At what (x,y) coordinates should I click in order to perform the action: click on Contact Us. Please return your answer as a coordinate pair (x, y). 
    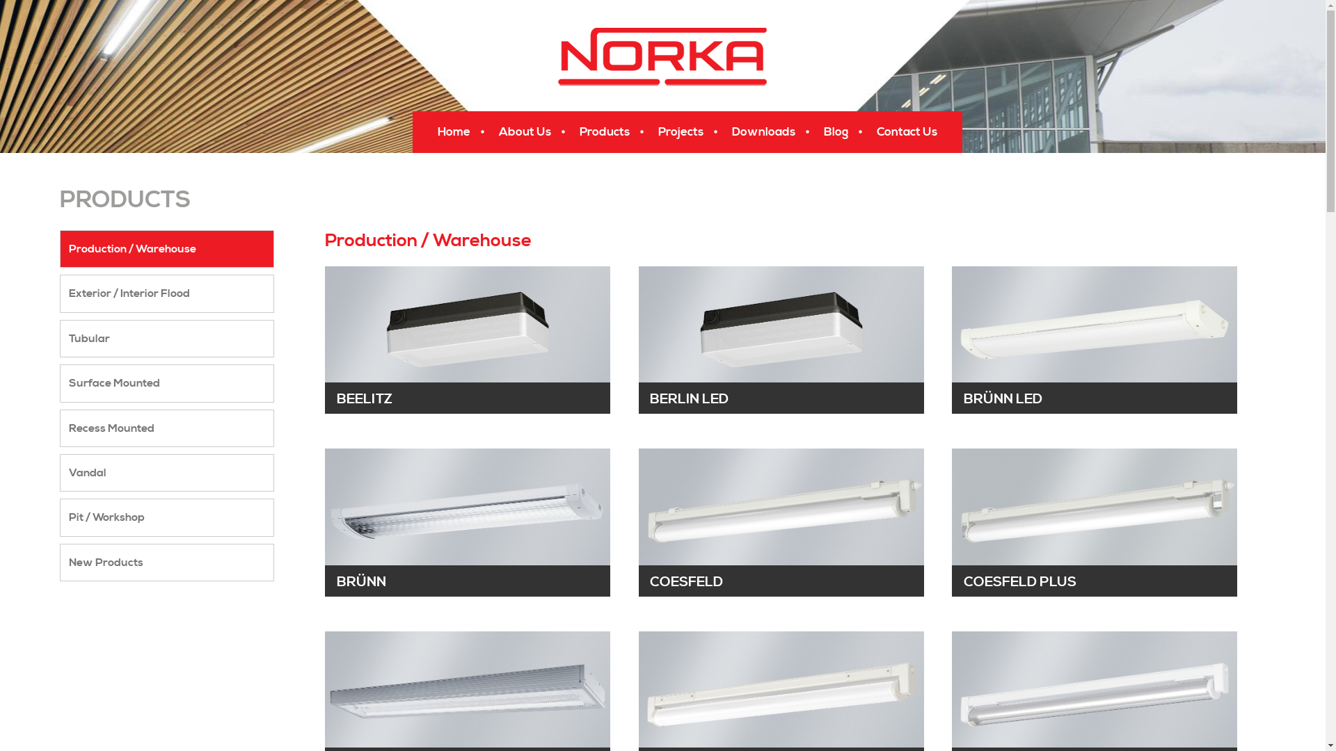
    Looking at the image, I should click on (909, 132).